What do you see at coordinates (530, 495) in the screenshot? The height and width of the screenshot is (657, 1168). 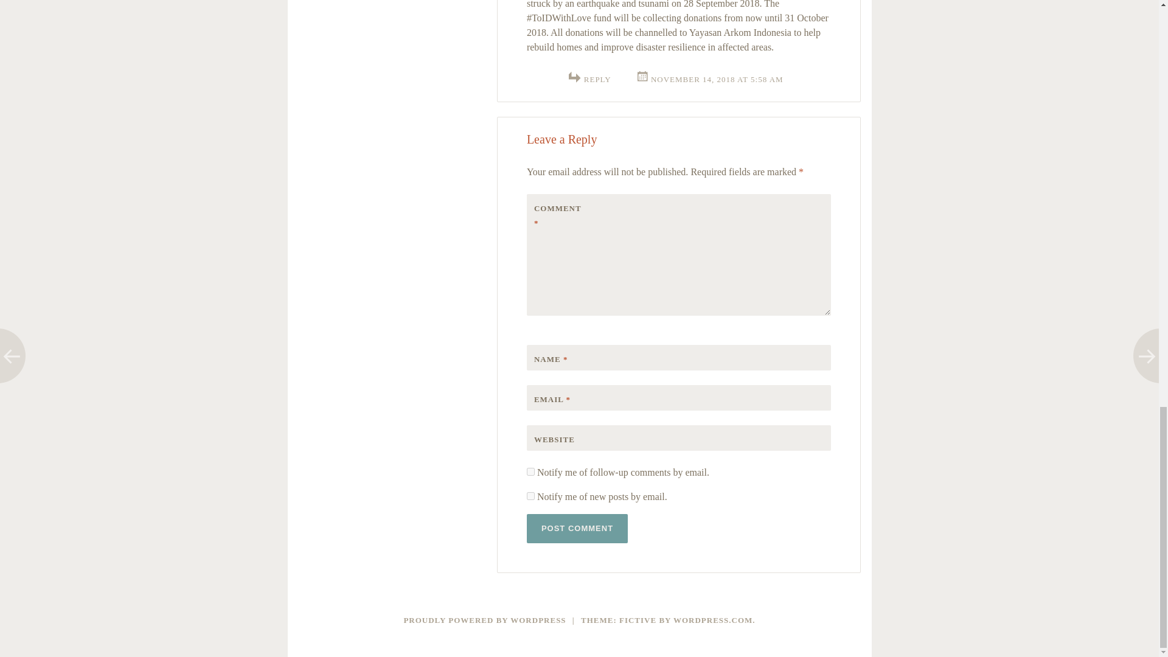 I see `subscribe` at bounding box center [530, 495].